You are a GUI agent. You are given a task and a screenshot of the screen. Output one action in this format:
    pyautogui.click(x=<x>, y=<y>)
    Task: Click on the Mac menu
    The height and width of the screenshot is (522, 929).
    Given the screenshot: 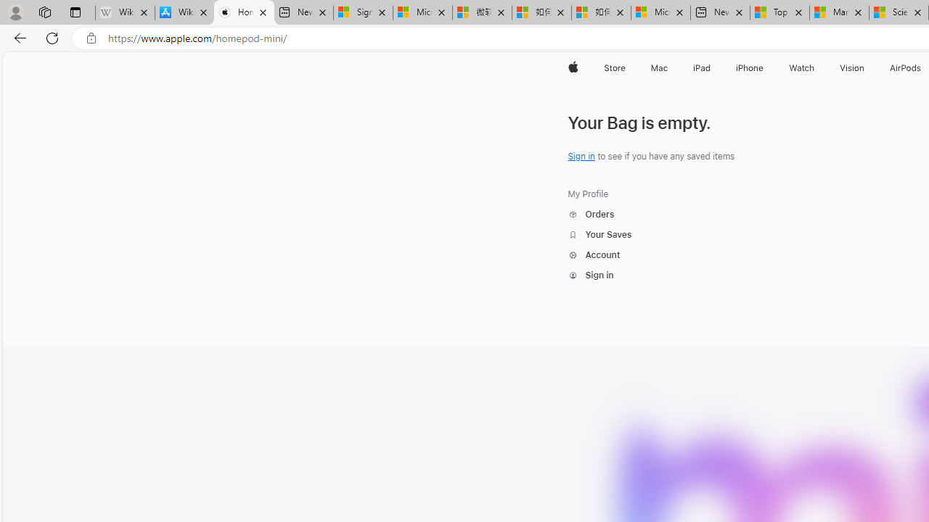 What is the action you would take?
    pyautogui.click(x=669, y=68)
    